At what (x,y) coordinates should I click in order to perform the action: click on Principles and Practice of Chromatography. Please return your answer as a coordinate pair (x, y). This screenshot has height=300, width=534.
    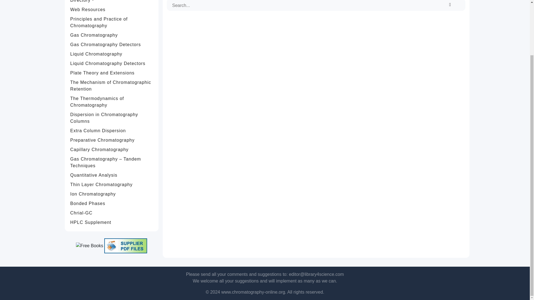
    Looking at the image, I should click on (112, 22).